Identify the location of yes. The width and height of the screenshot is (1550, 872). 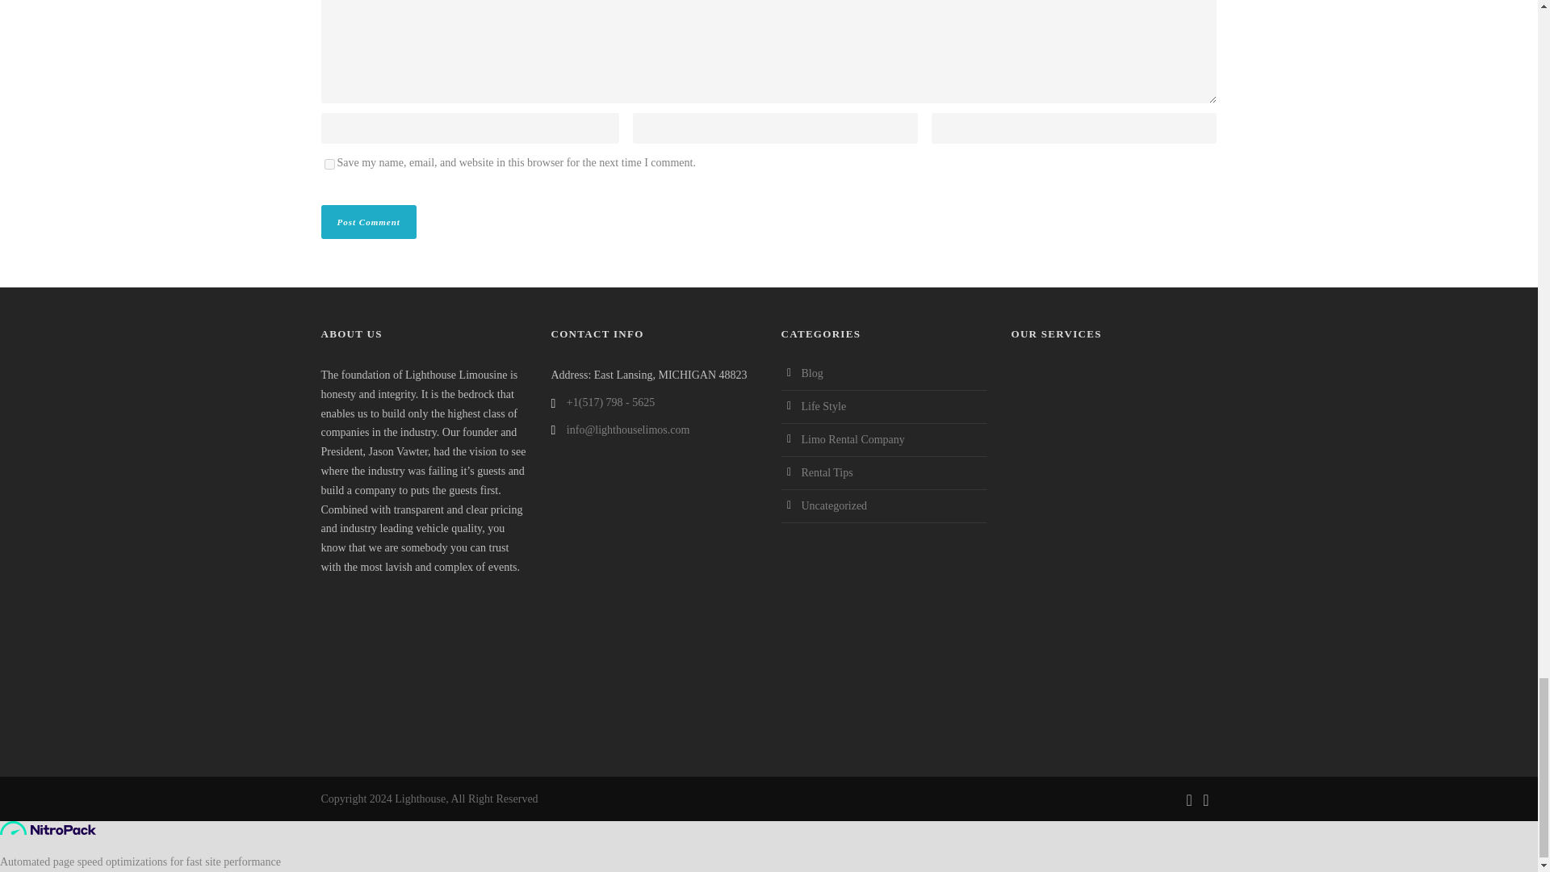
(329, 163).